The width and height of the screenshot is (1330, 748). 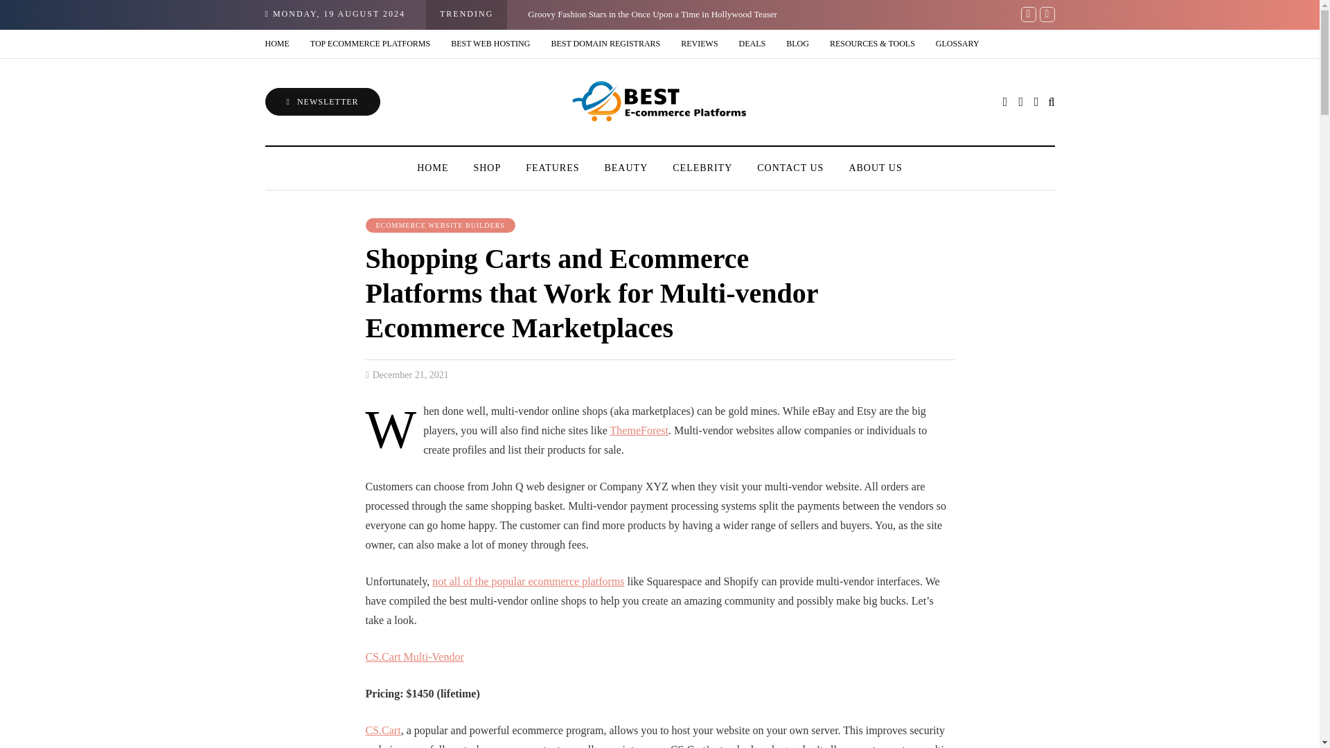 What do you see at coordinates (605, 44) in the screenshot?
I see `BEST DOMAIN REGISTRARS` at bounding box center [605, 44].